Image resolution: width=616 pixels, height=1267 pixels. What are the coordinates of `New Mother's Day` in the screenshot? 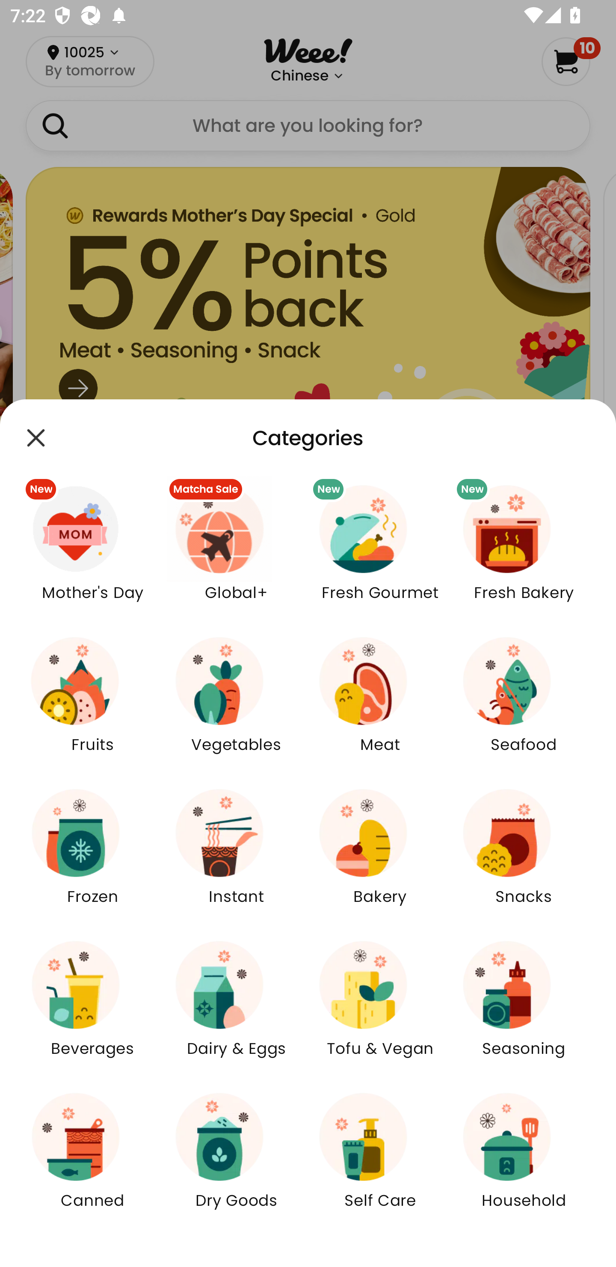 It's located at (92, 552).